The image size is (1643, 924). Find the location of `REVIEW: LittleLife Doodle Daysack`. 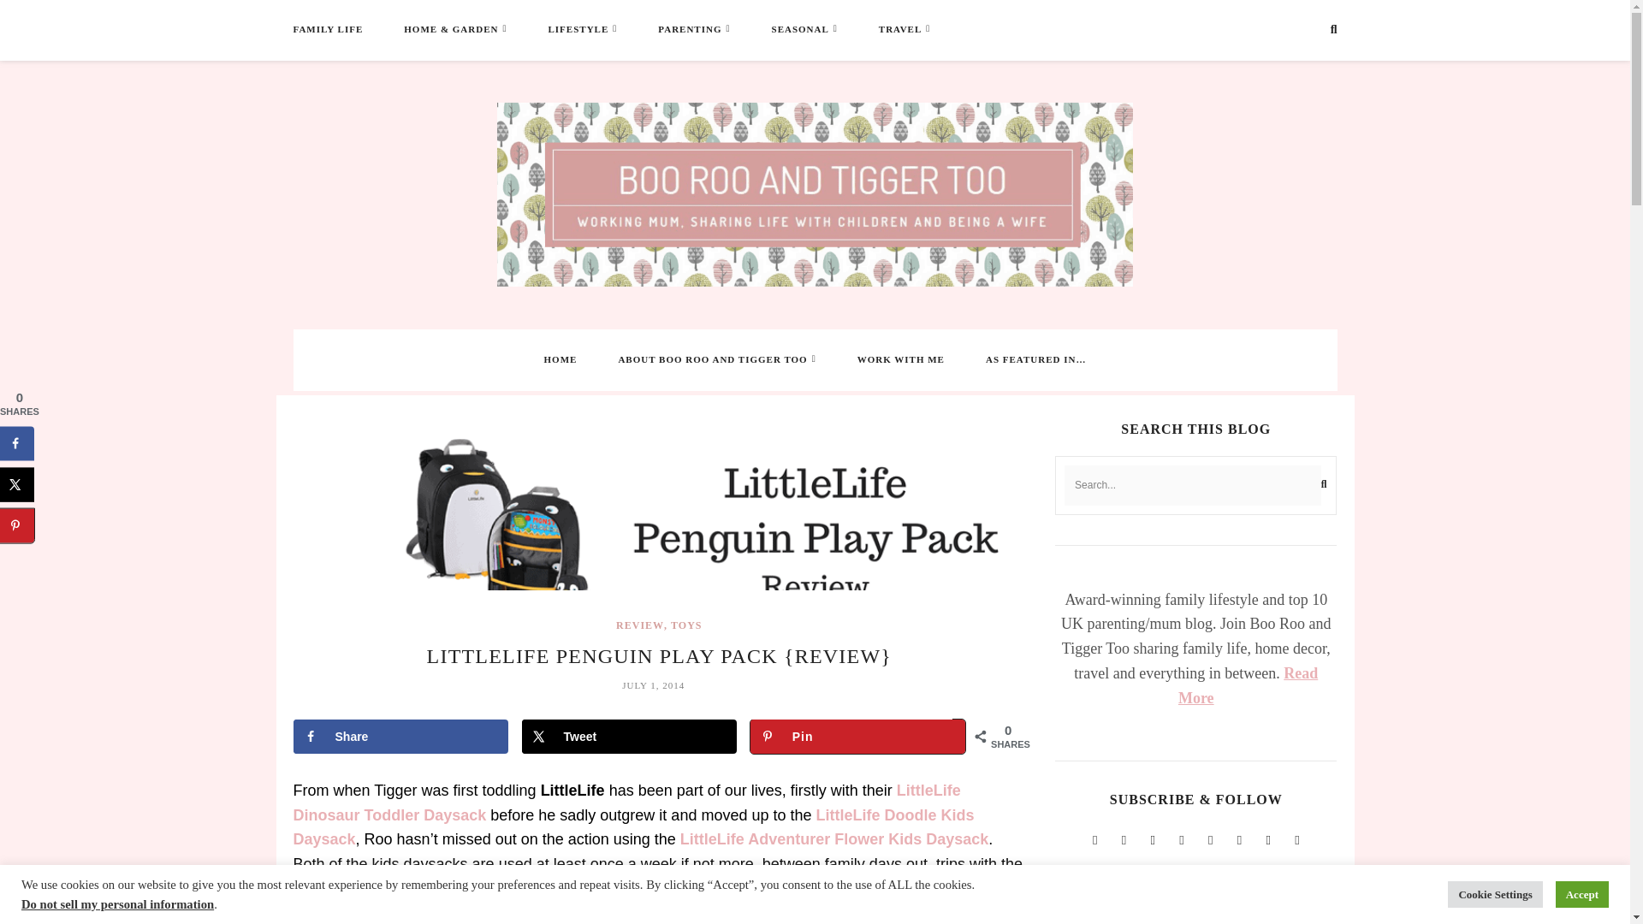

REVIEW: LittleLife Doodle Daysack is located at coordinates (633, 827).